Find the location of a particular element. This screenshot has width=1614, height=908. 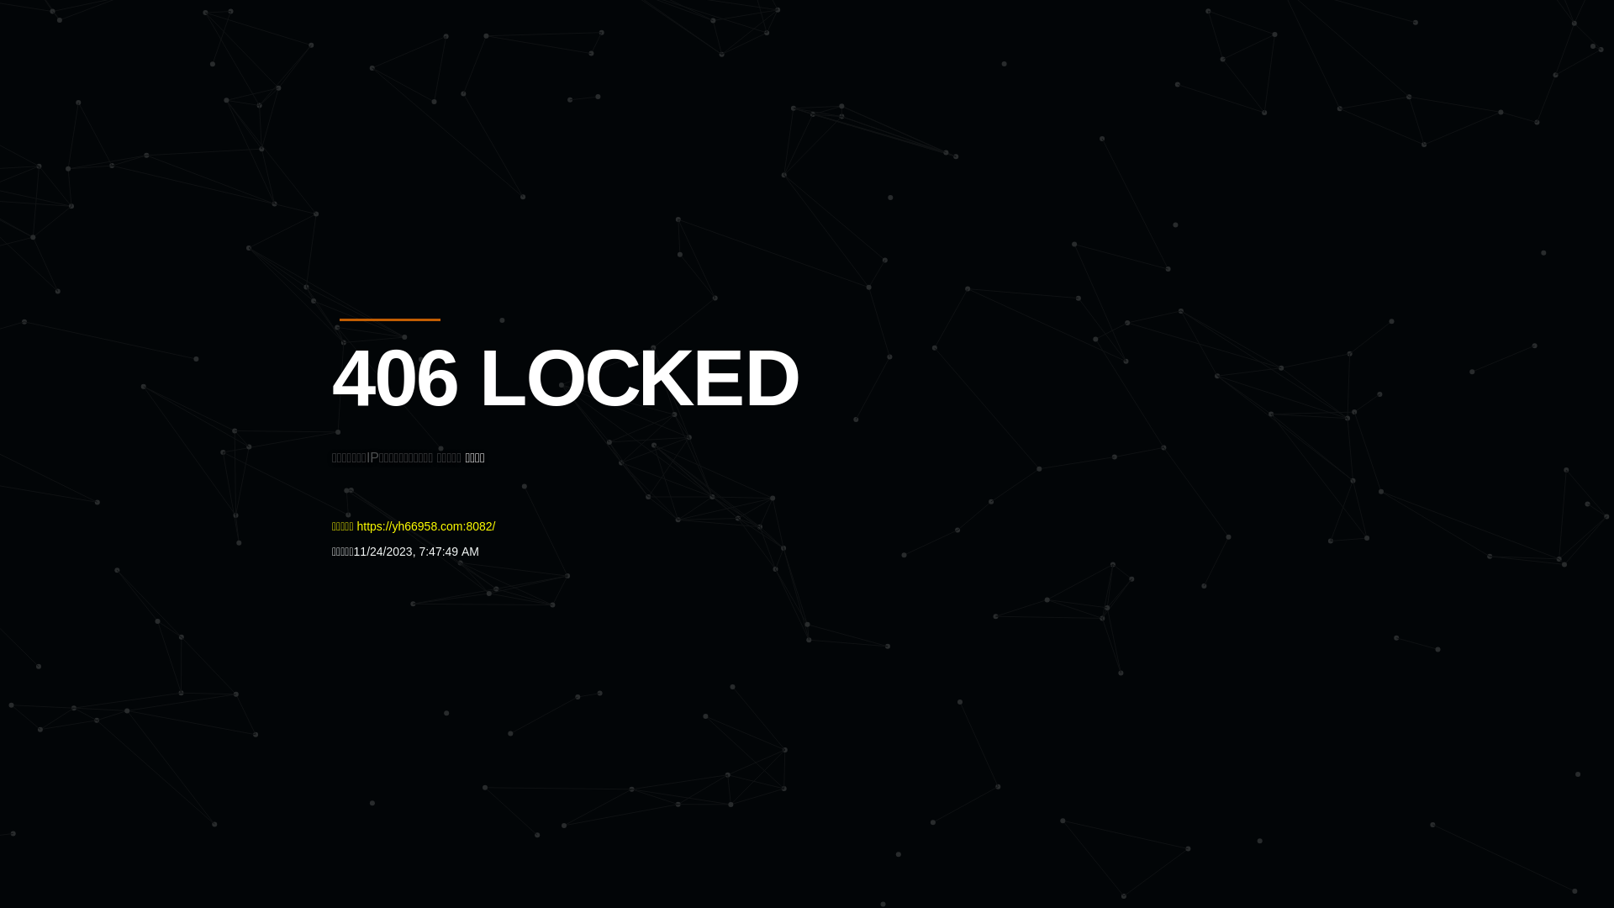

Quatro is located at coordinates (456, 96).